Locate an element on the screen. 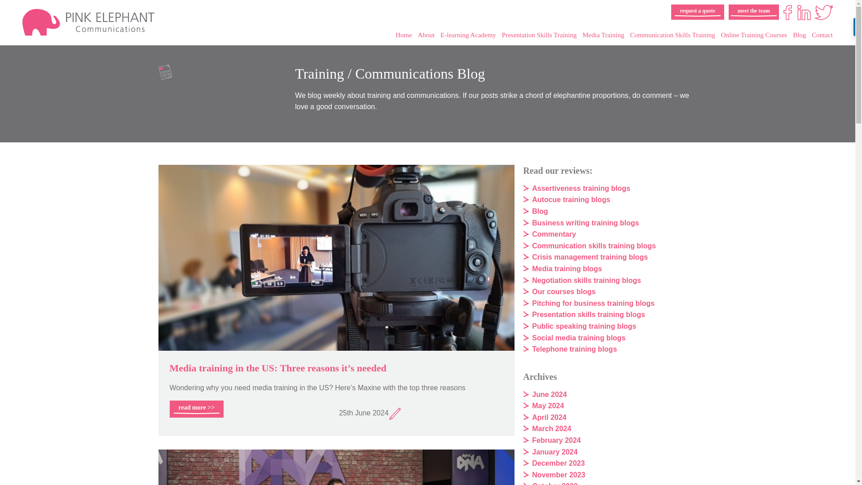 This screenshot has height=485, width=862. E-learning Academy is located at coordinates (468, 35).